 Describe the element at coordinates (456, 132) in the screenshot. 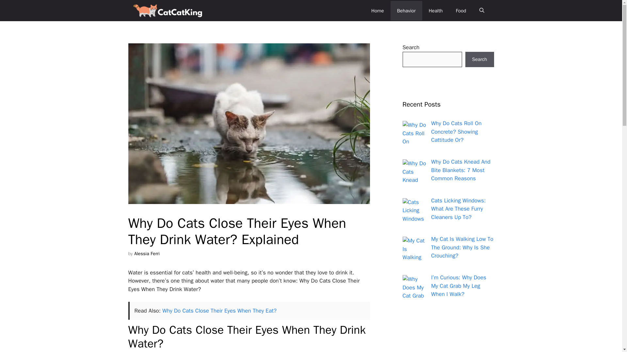

I see `Why Do Cats Roll On Concrete? Showing Cattitude Or?` at that location.